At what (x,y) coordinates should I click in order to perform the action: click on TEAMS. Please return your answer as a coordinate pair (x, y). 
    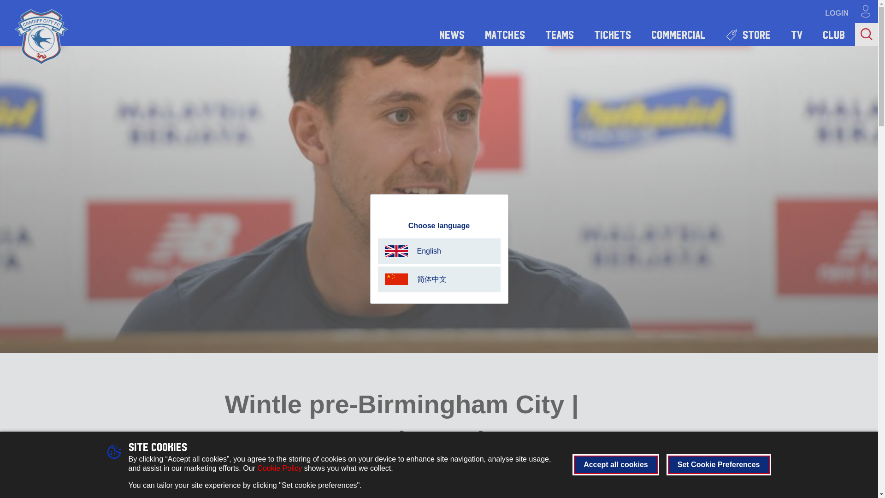
    Looking at the image, I should click on (560, 34).